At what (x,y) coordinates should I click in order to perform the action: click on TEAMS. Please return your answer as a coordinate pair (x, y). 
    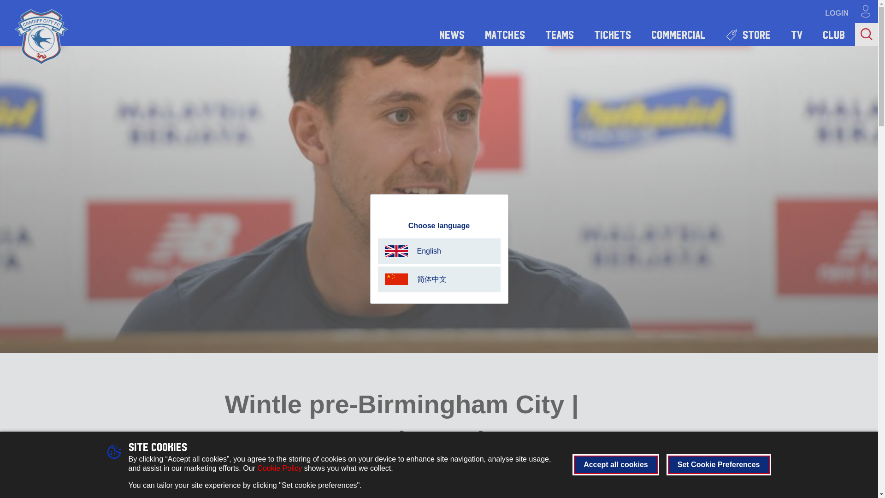
    Looking at the image, I should click on (560, 34).